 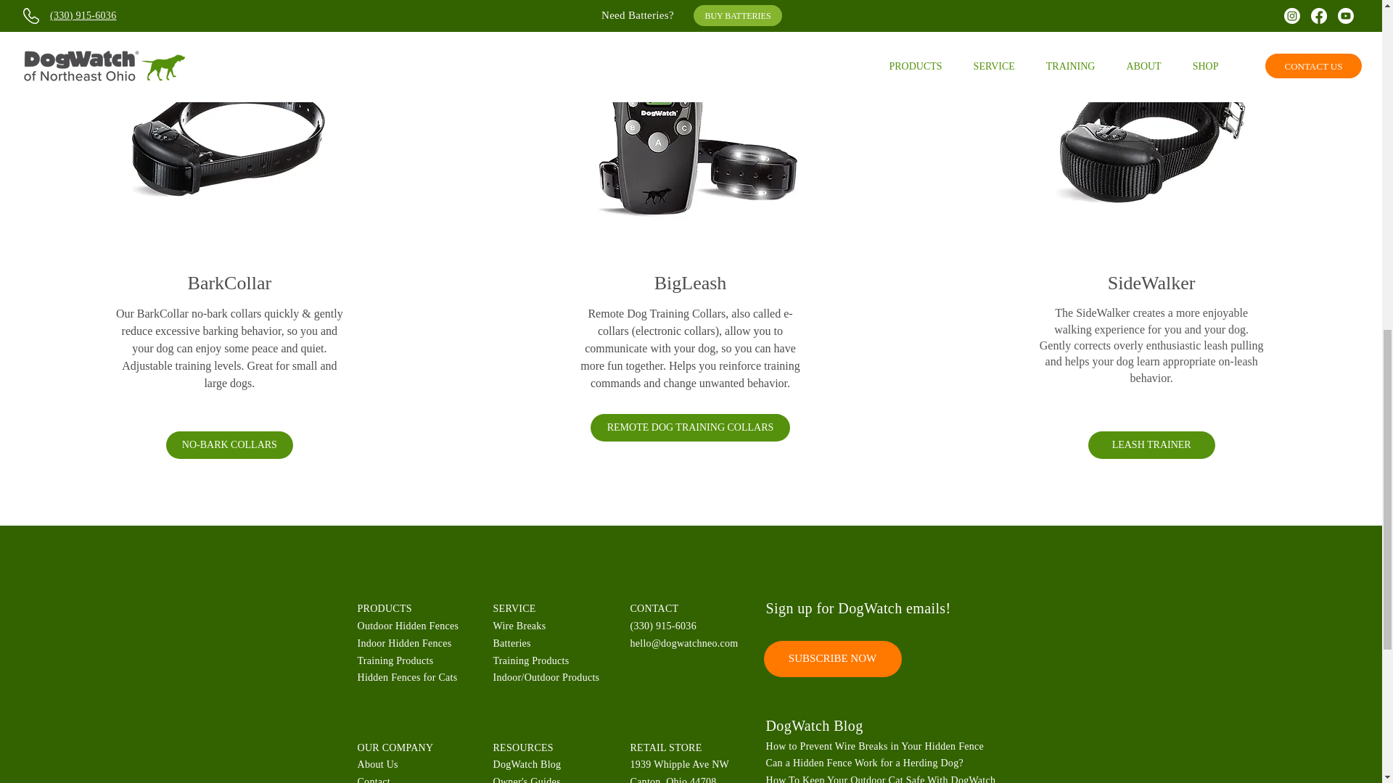 I want to click on REMOTE DOG TRAINING COLLARS, so click(x=690, y=428).